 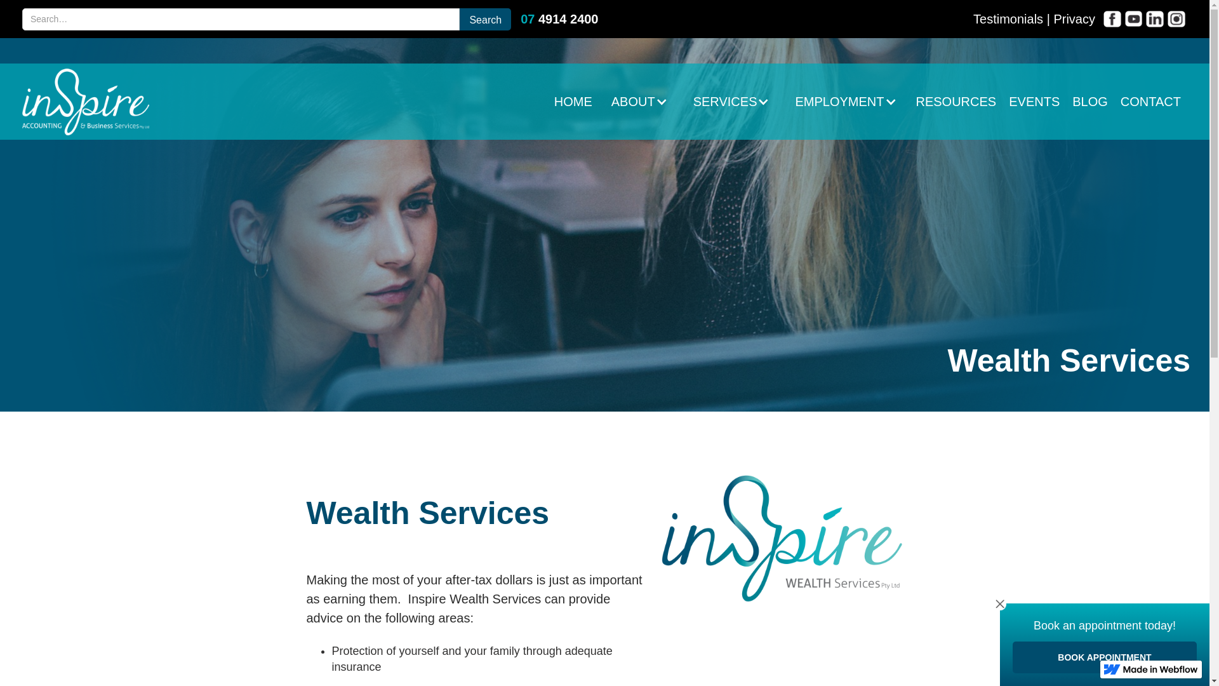 What do you see at coordinates (485, 19) in the screenshot?
I see `Search` at bounding box center [485, 19].